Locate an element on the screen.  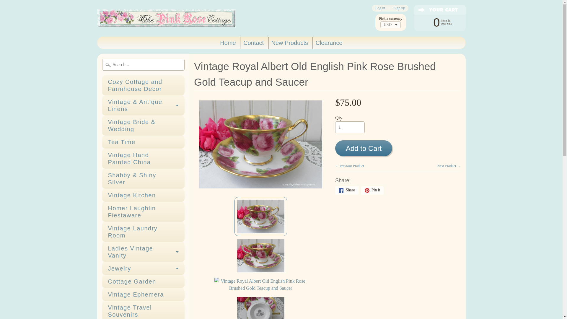
Pin on Pinterest is located at coordinates (372, 190).